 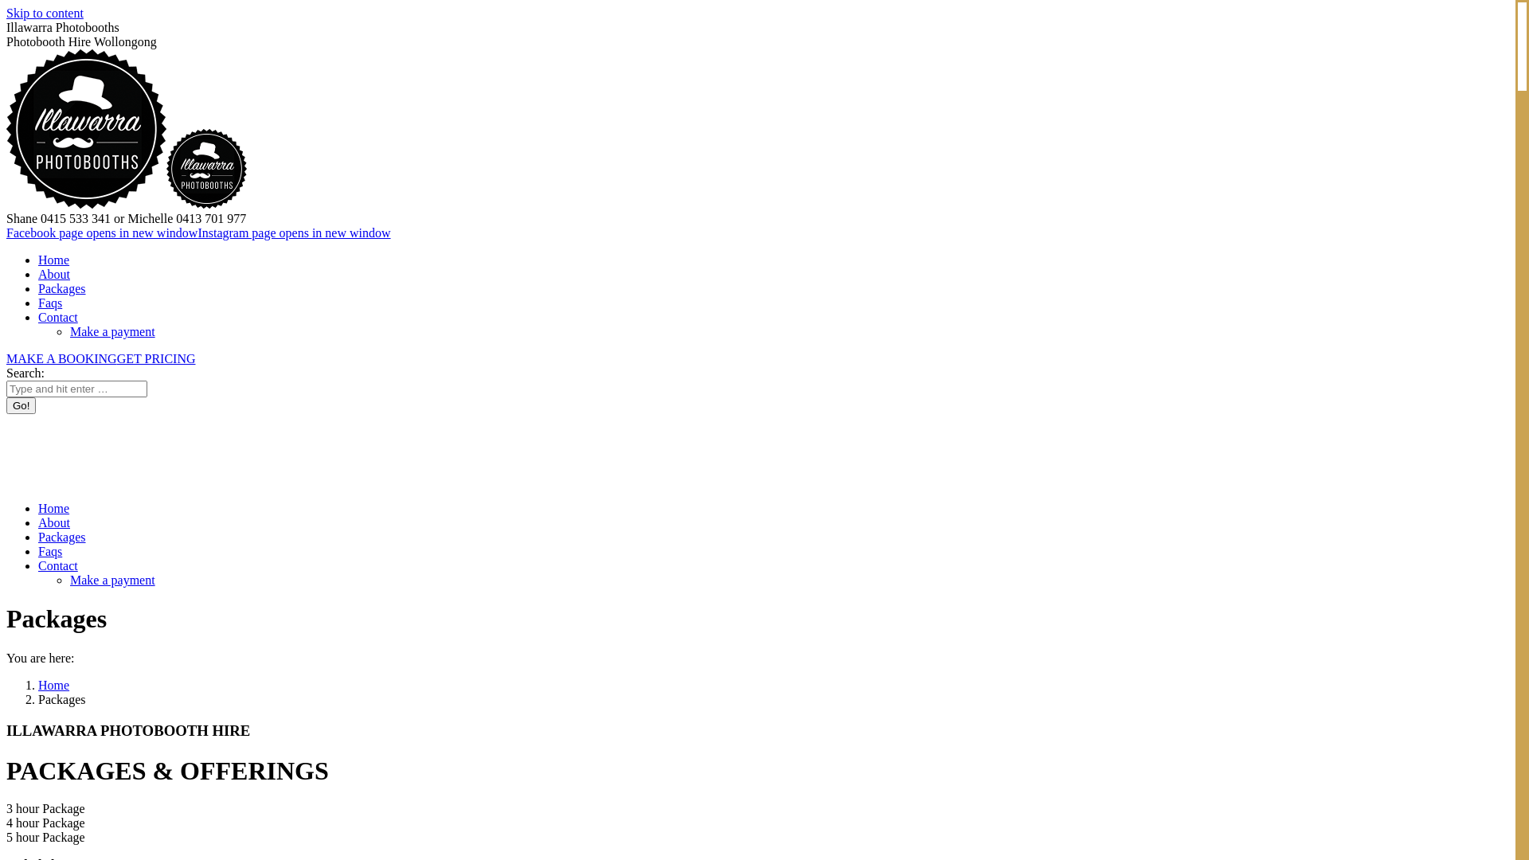 I want to click on Skip to content, so click(x=45, y=13).